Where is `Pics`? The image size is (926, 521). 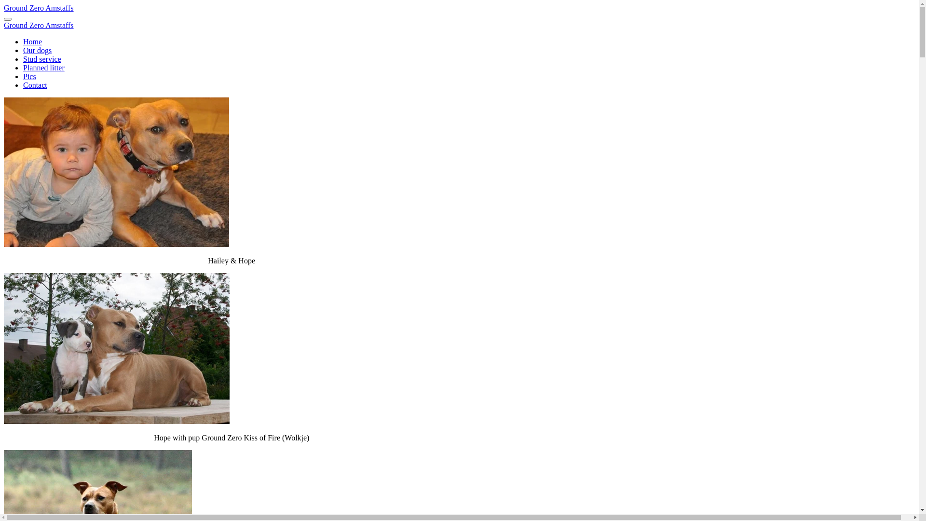 Pics is located at coordinates (30, 76).